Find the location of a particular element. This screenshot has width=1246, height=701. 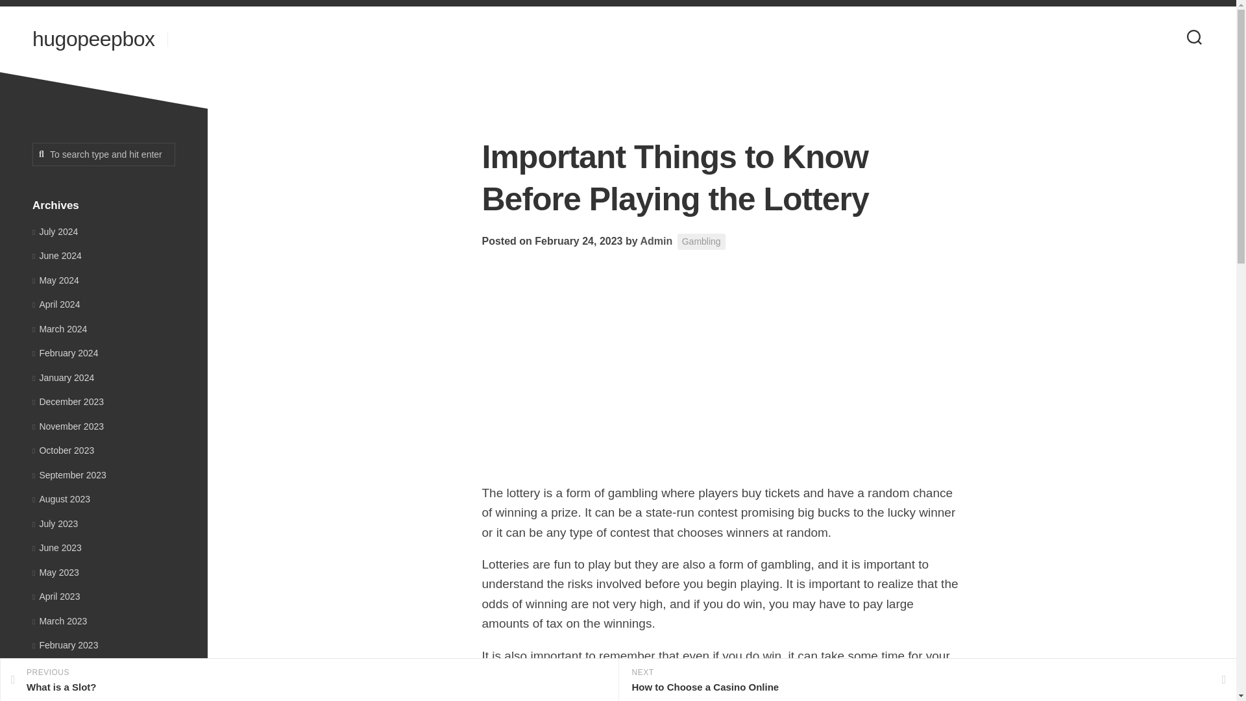

Gambling is located at coordinates (309, 680).